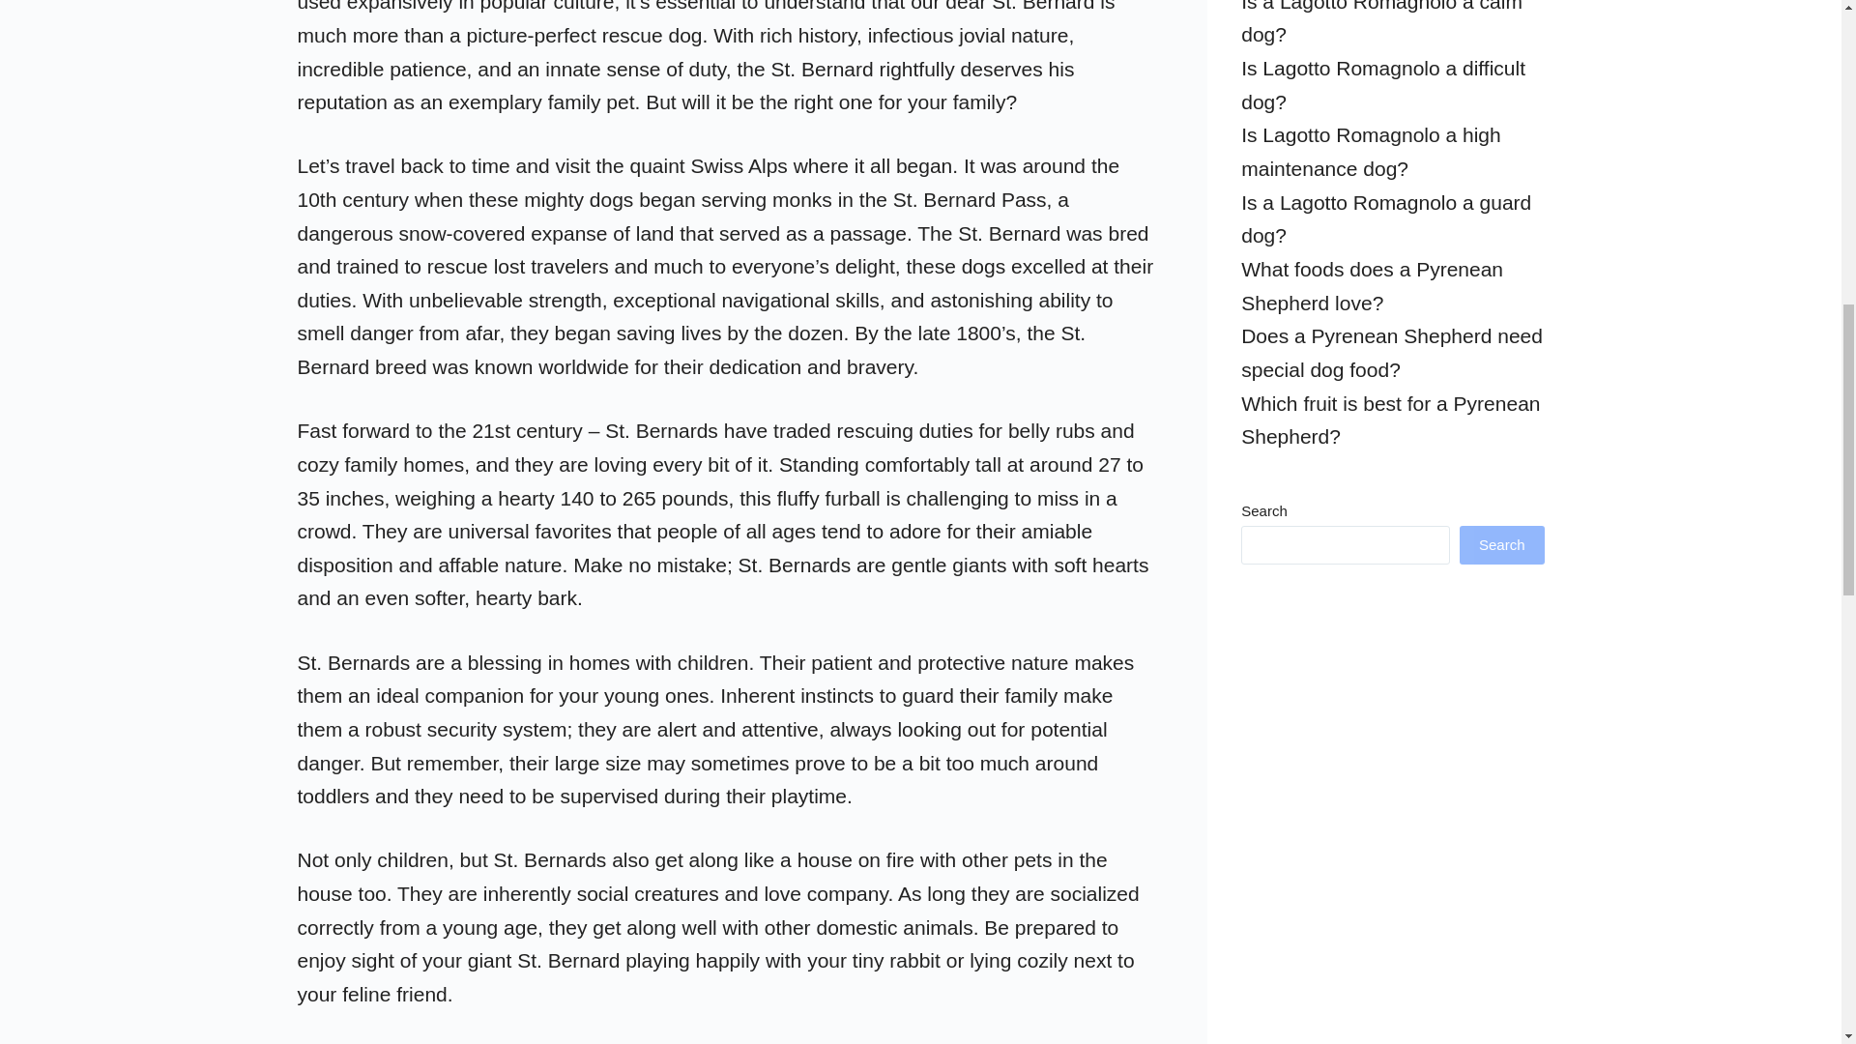 The image size is (1856, 1044). I want to click on Search, so click(1501, 545).